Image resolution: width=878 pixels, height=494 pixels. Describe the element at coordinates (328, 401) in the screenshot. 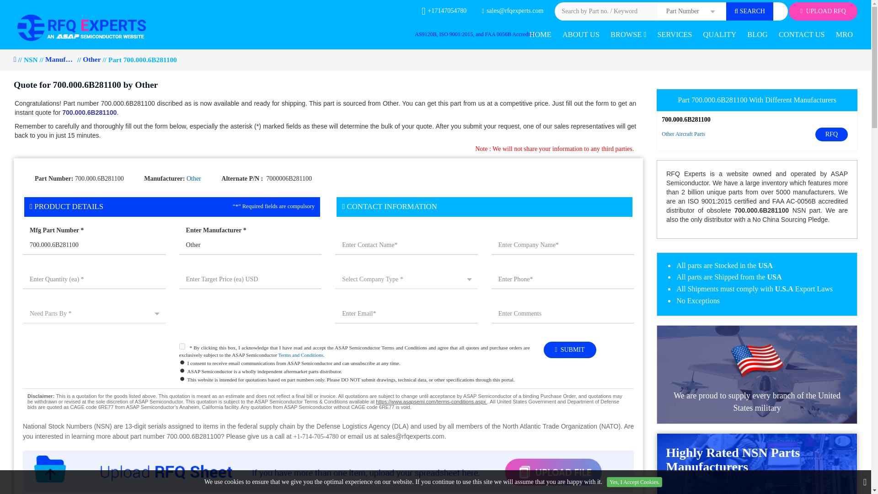

I see `disclaimer` at that location.